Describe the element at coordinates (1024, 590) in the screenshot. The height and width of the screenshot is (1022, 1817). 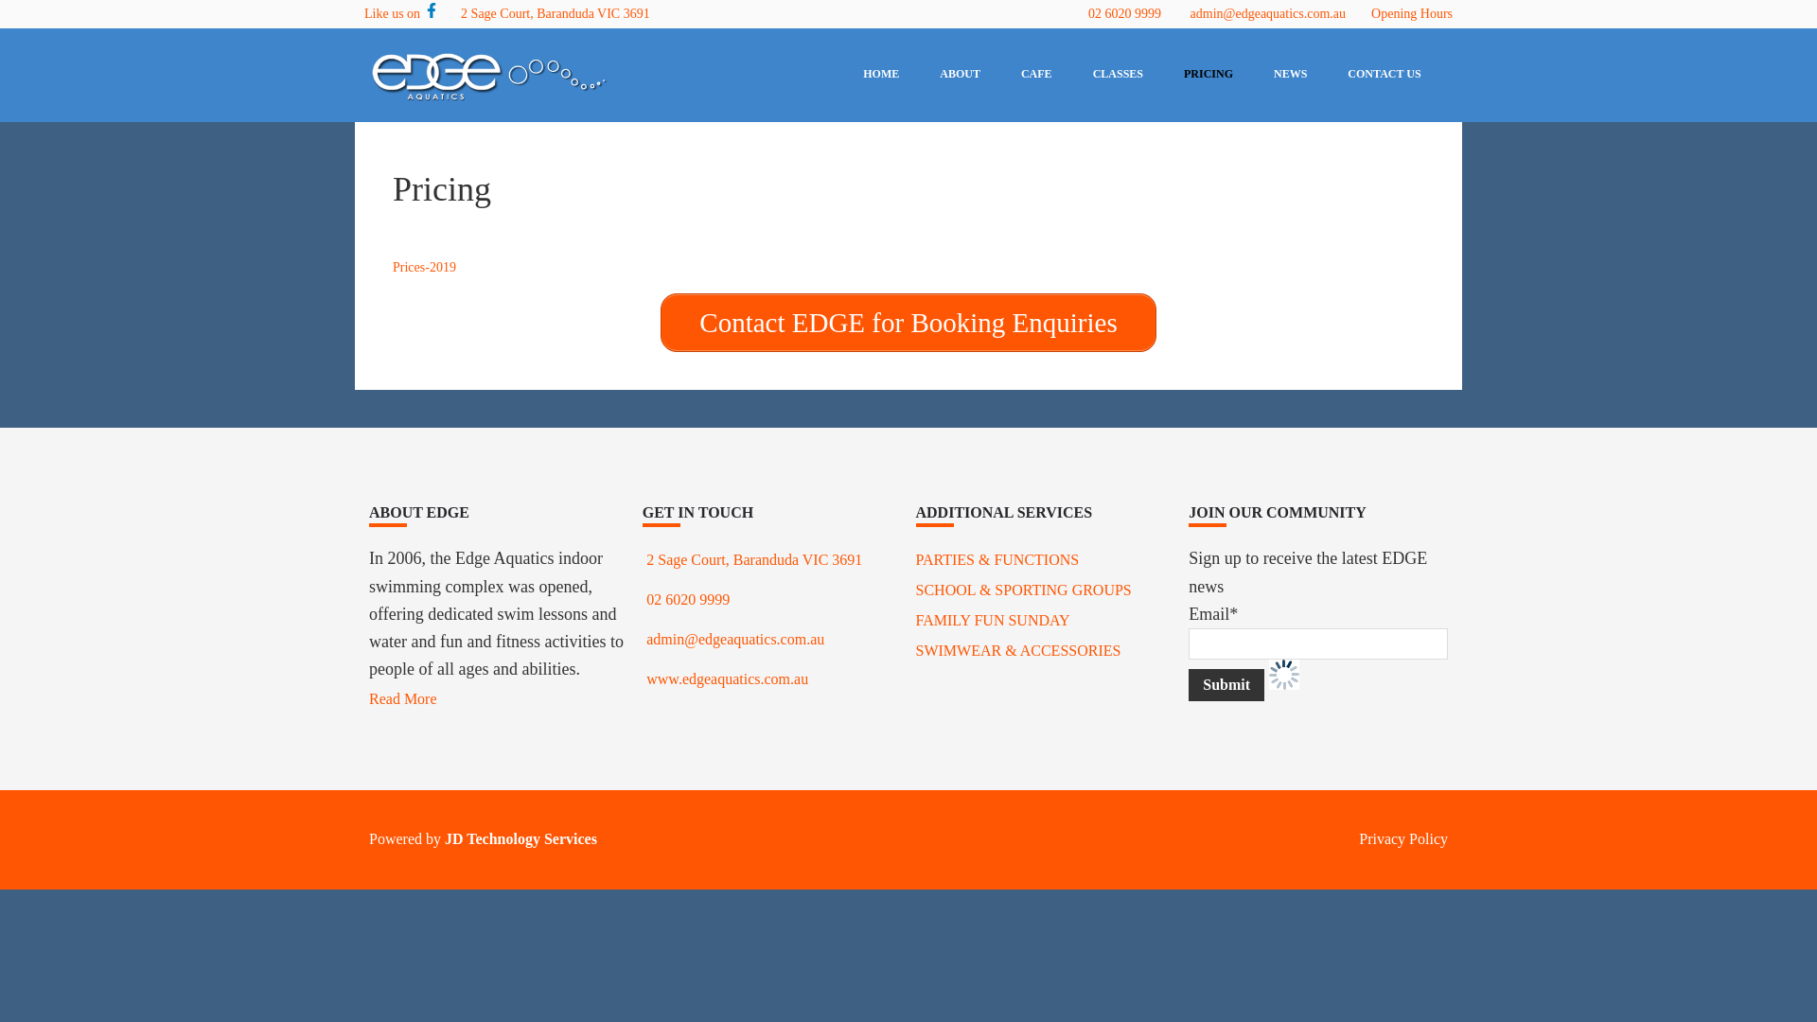
I see `SCHOOL & SPORTING GROUPS` at that location.